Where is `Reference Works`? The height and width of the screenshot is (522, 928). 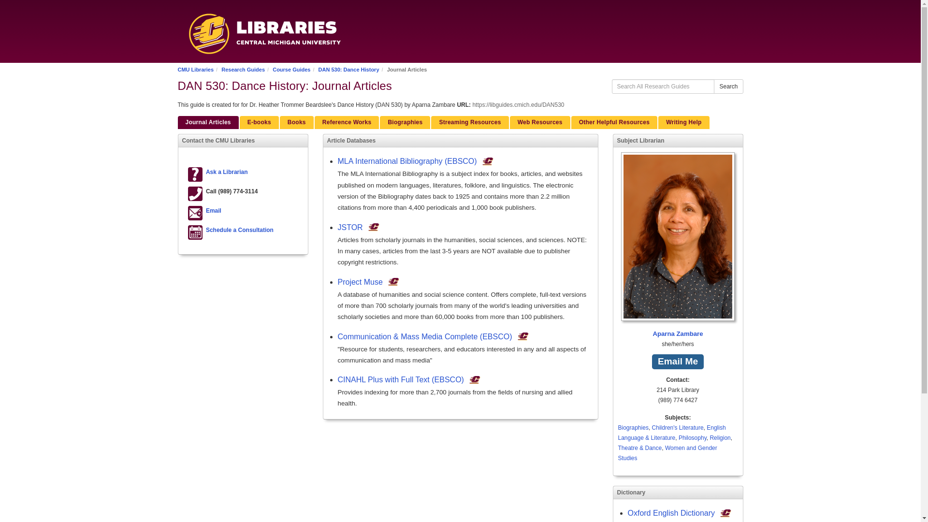 Reference Works is located at coordinates (347, 122).